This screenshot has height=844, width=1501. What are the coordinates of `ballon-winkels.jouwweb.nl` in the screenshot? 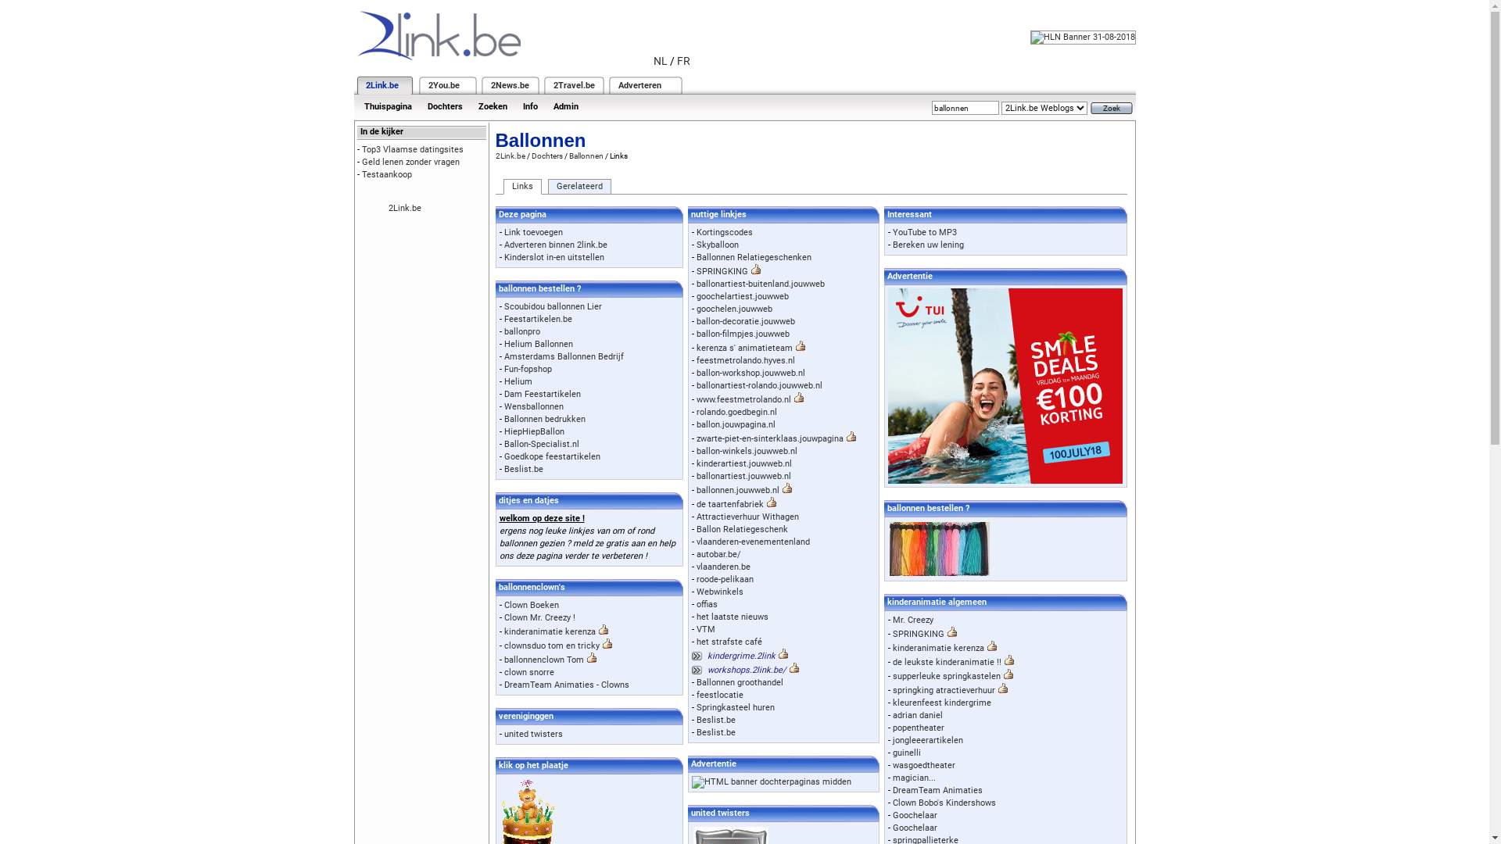 It's located at (747, 452).